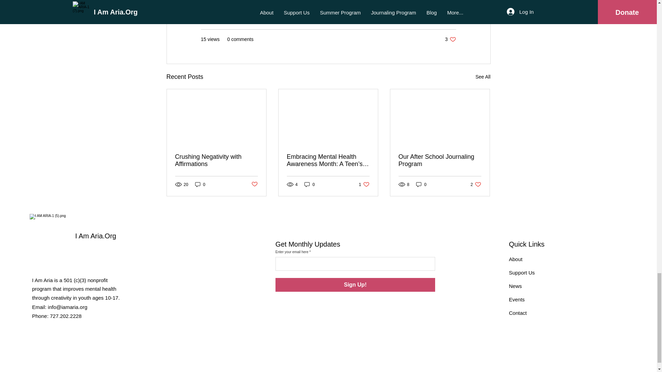 Image resolution: width=662 pixels, height=372 pixels. What do you see at coordinates (440, 161) in the screenshot?
I see `0` at bounding box center [440, 161].